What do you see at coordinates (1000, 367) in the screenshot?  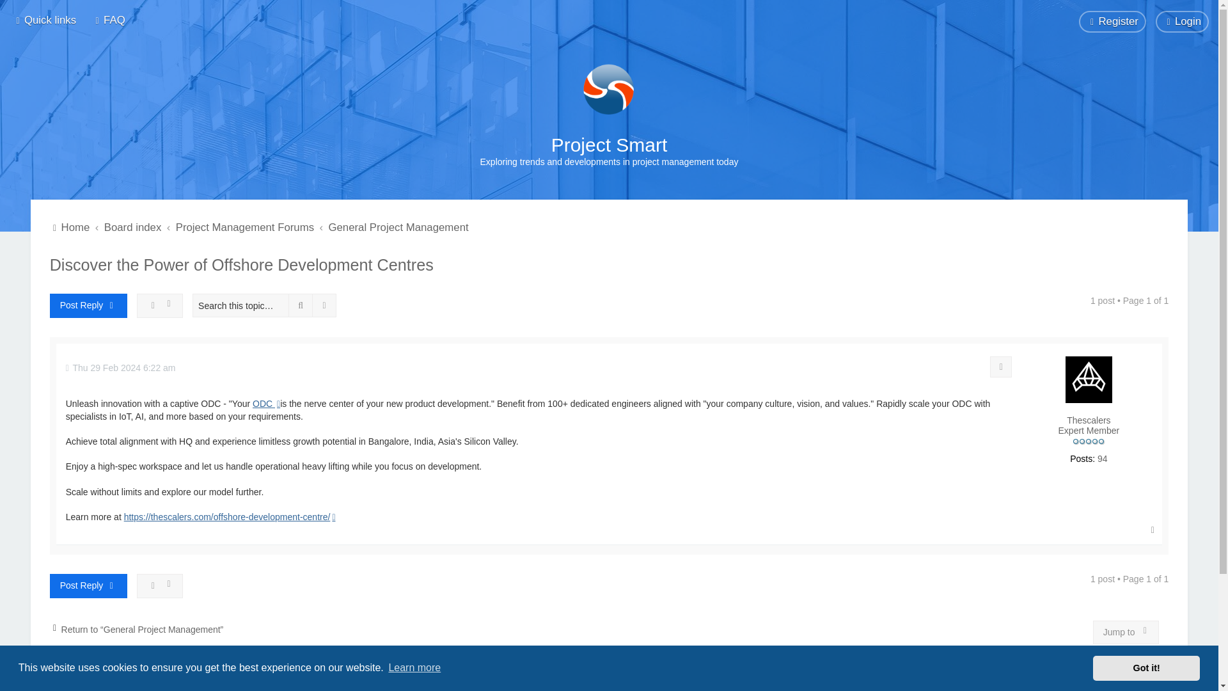 I see `Quote` at bounding box center [1000, 367].